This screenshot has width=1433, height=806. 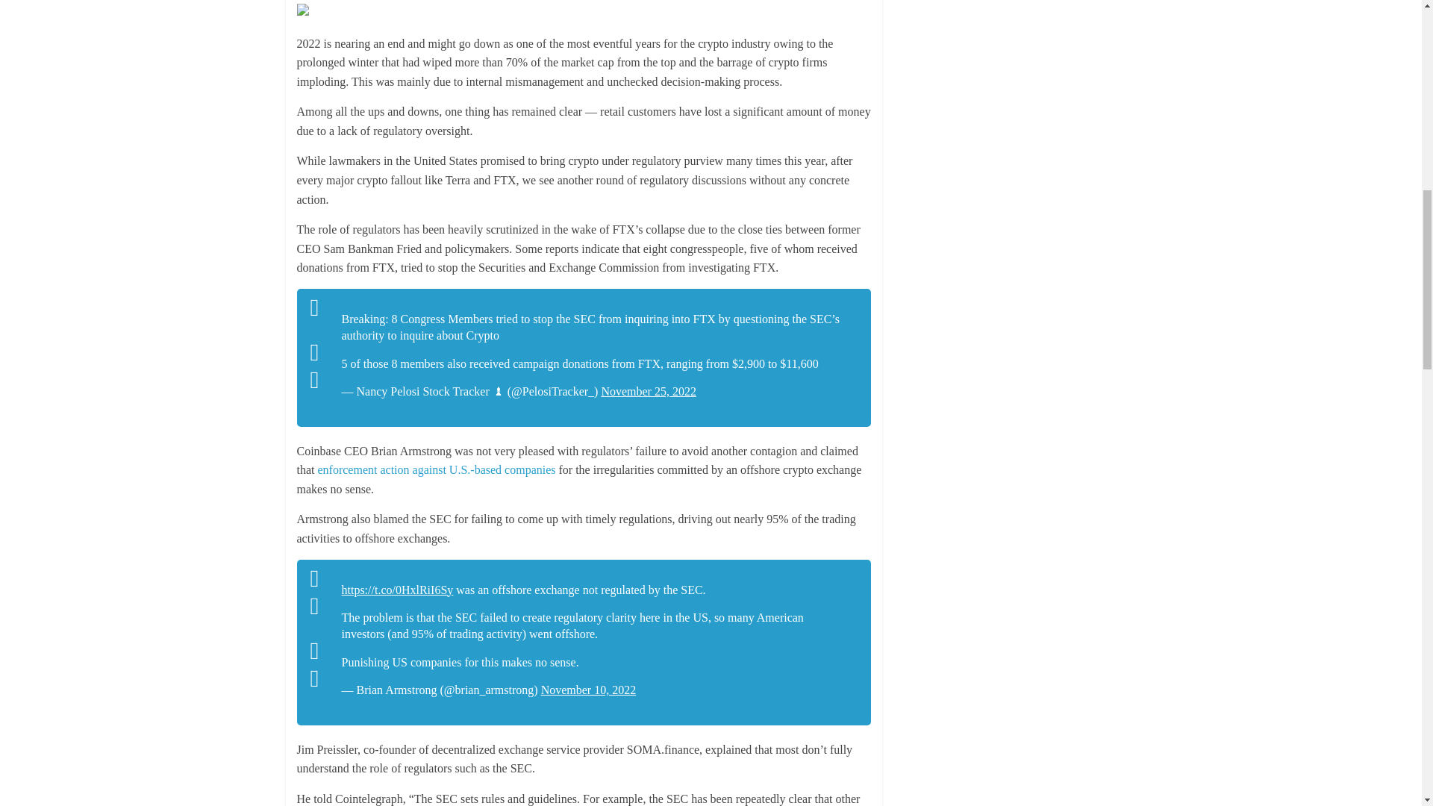 I want to click on November 10, 2022, so click(x=588, y=690).